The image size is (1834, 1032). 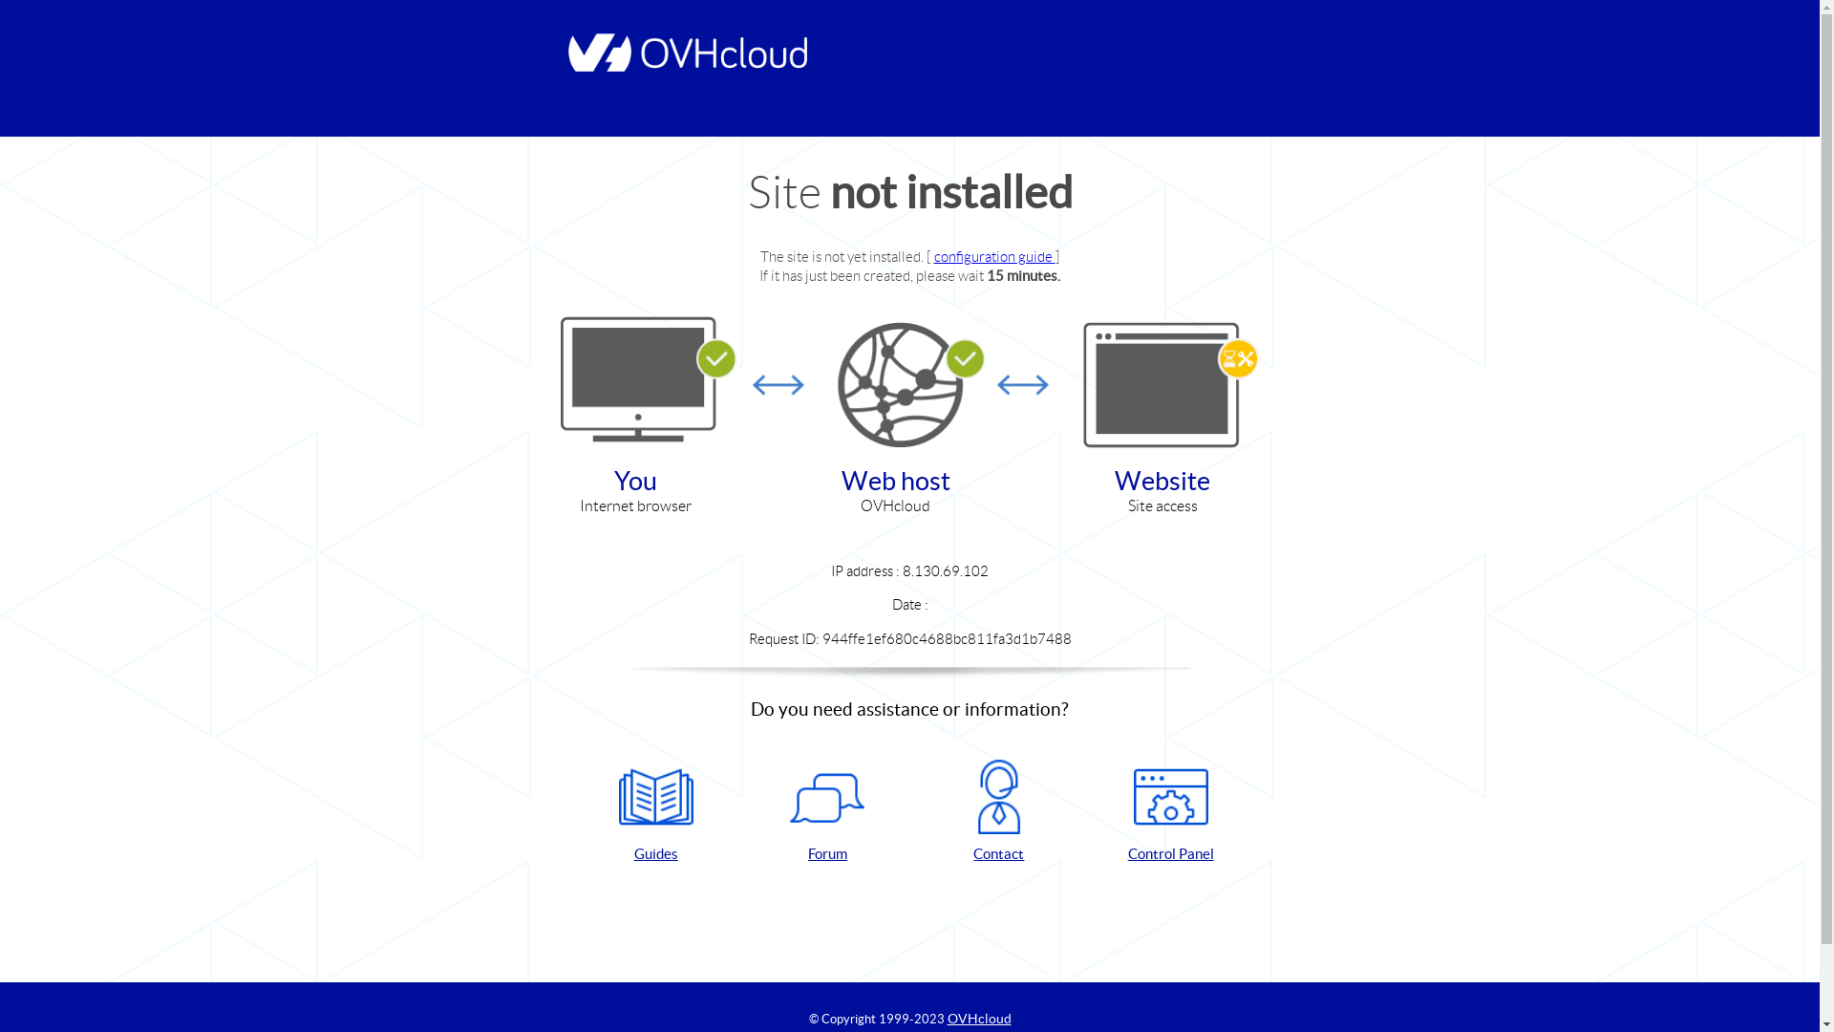 I want to click on Contact, so click(x=999, y=812).